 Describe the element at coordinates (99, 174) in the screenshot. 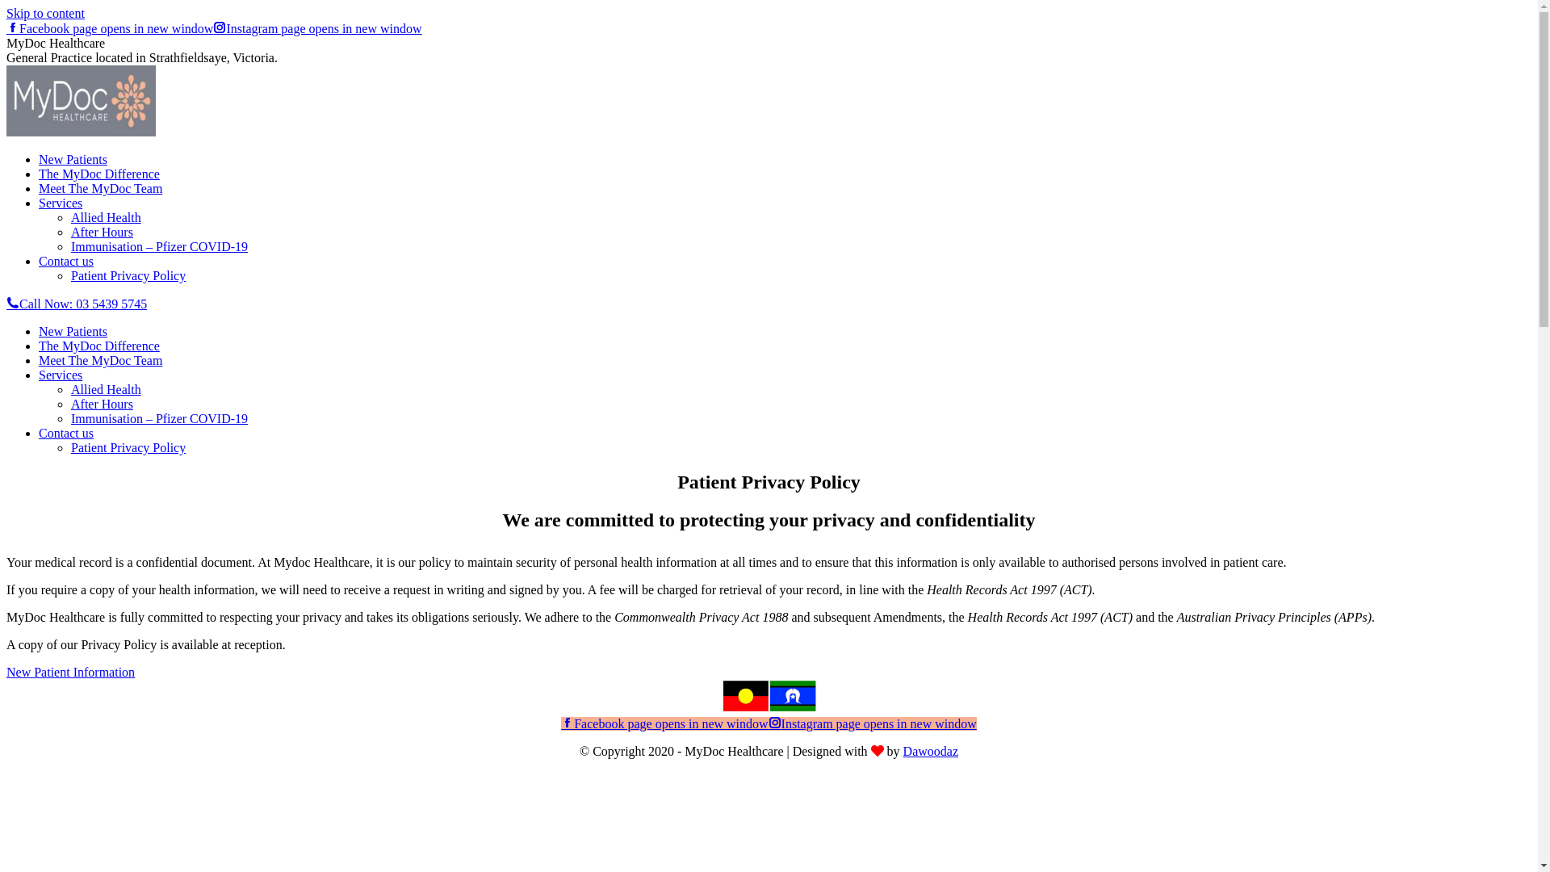

I see `The MyDoc Difference` at that location.